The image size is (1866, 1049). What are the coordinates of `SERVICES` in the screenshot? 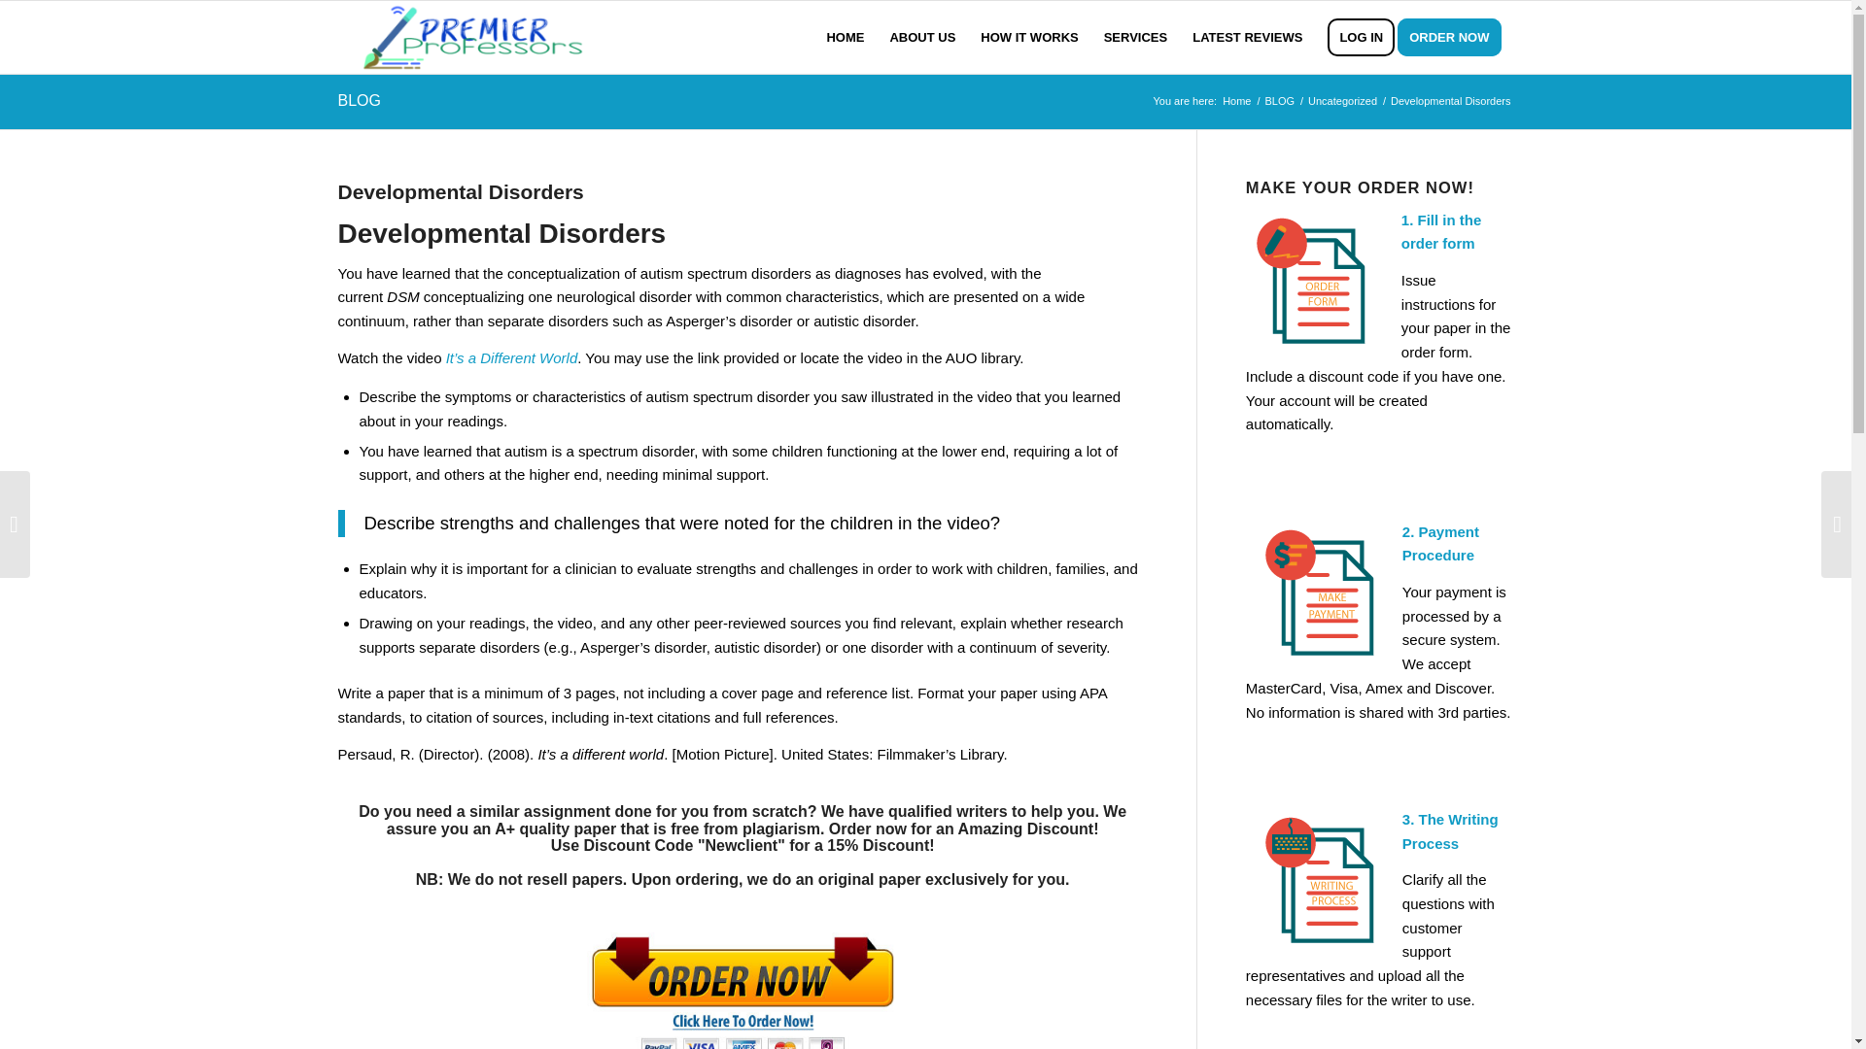 It's located at (1136, 37).